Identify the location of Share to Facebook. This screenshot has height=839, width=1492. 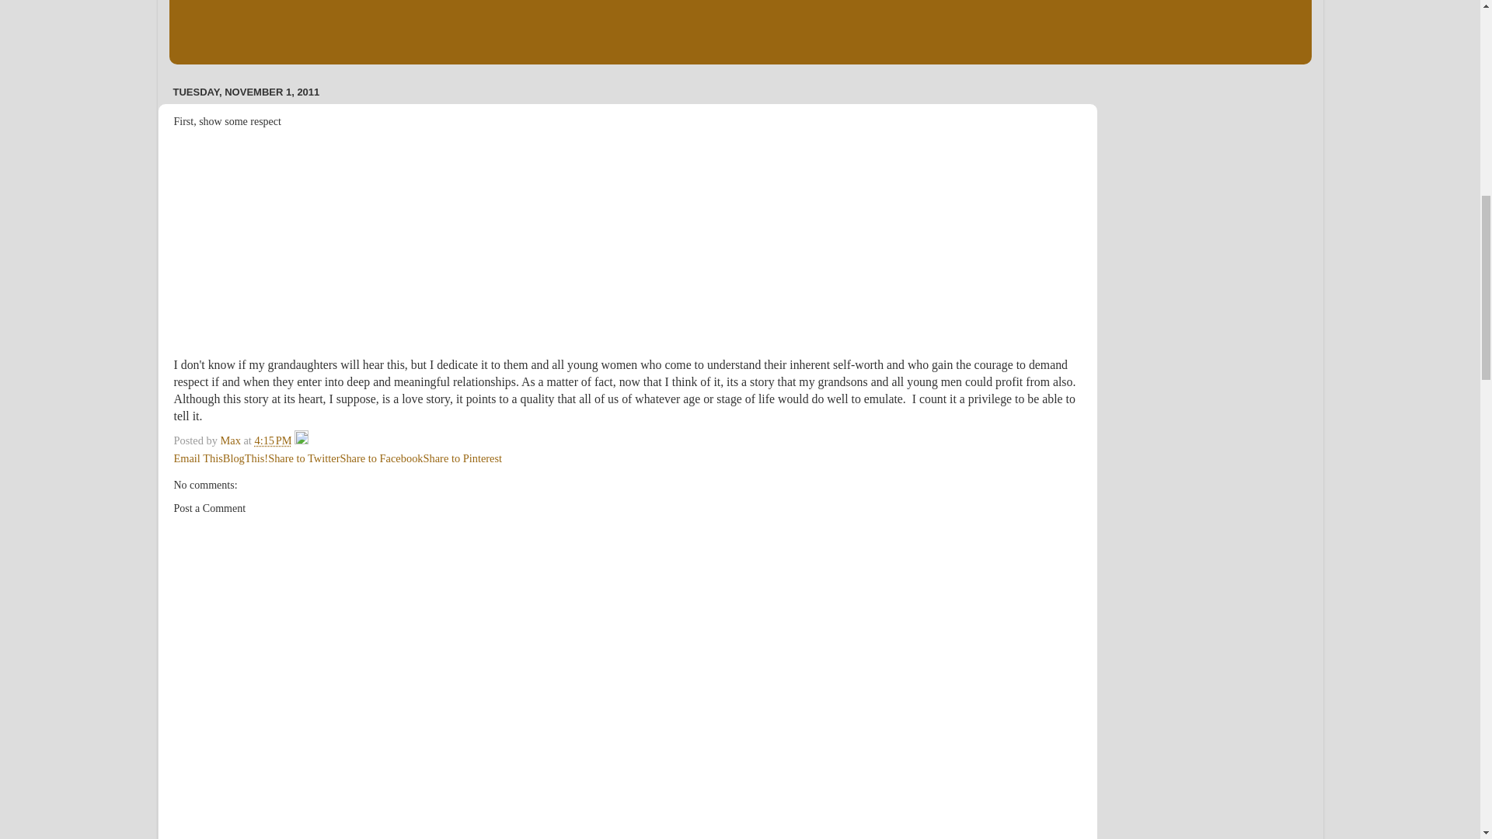
(381, 458).